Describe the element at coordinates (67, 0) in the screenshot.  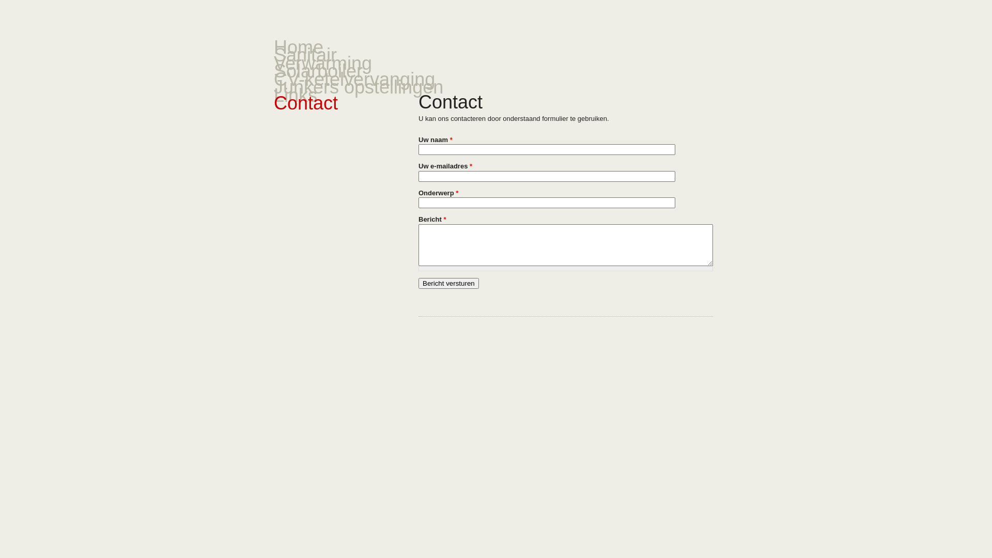
I see `Overslaan en naar de algemene inhoud gaan` at that location.